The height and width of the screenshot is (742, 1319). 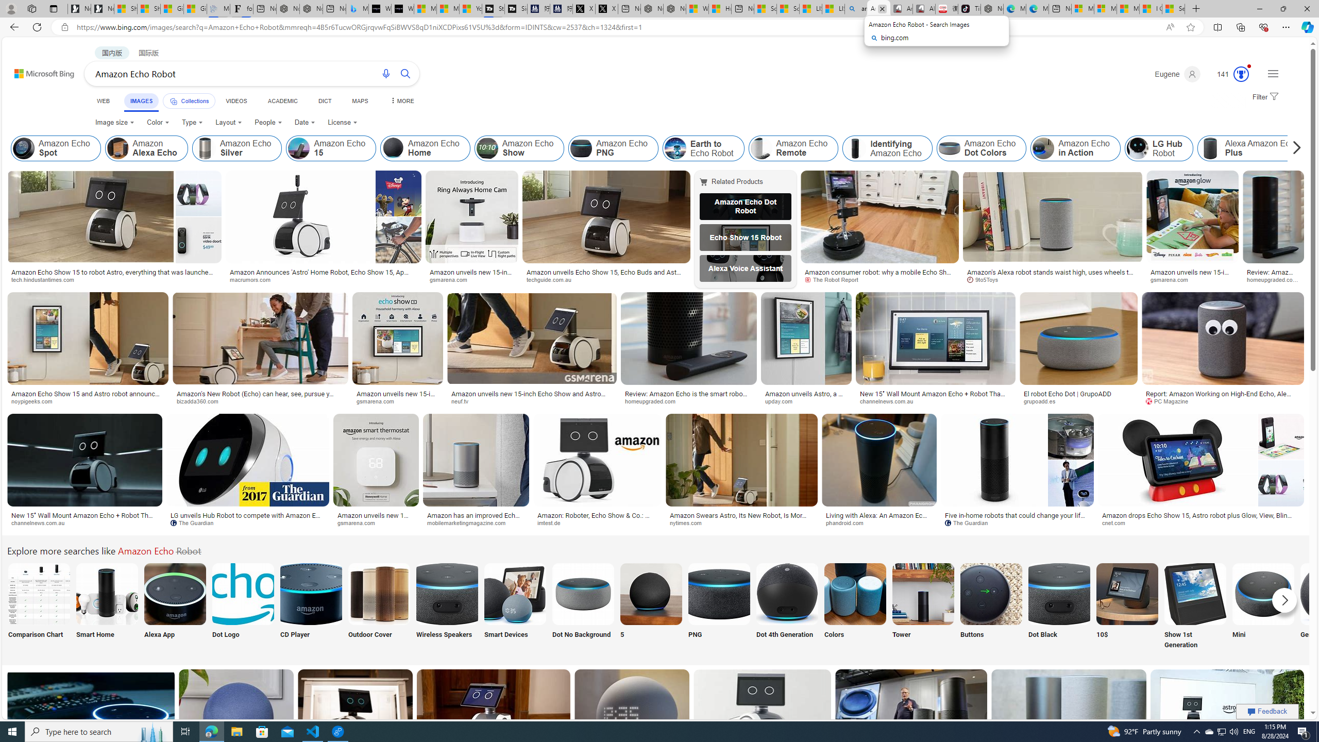 I want to click on Nordace - Summer Adventures 2024, so click(x=674, y=9).